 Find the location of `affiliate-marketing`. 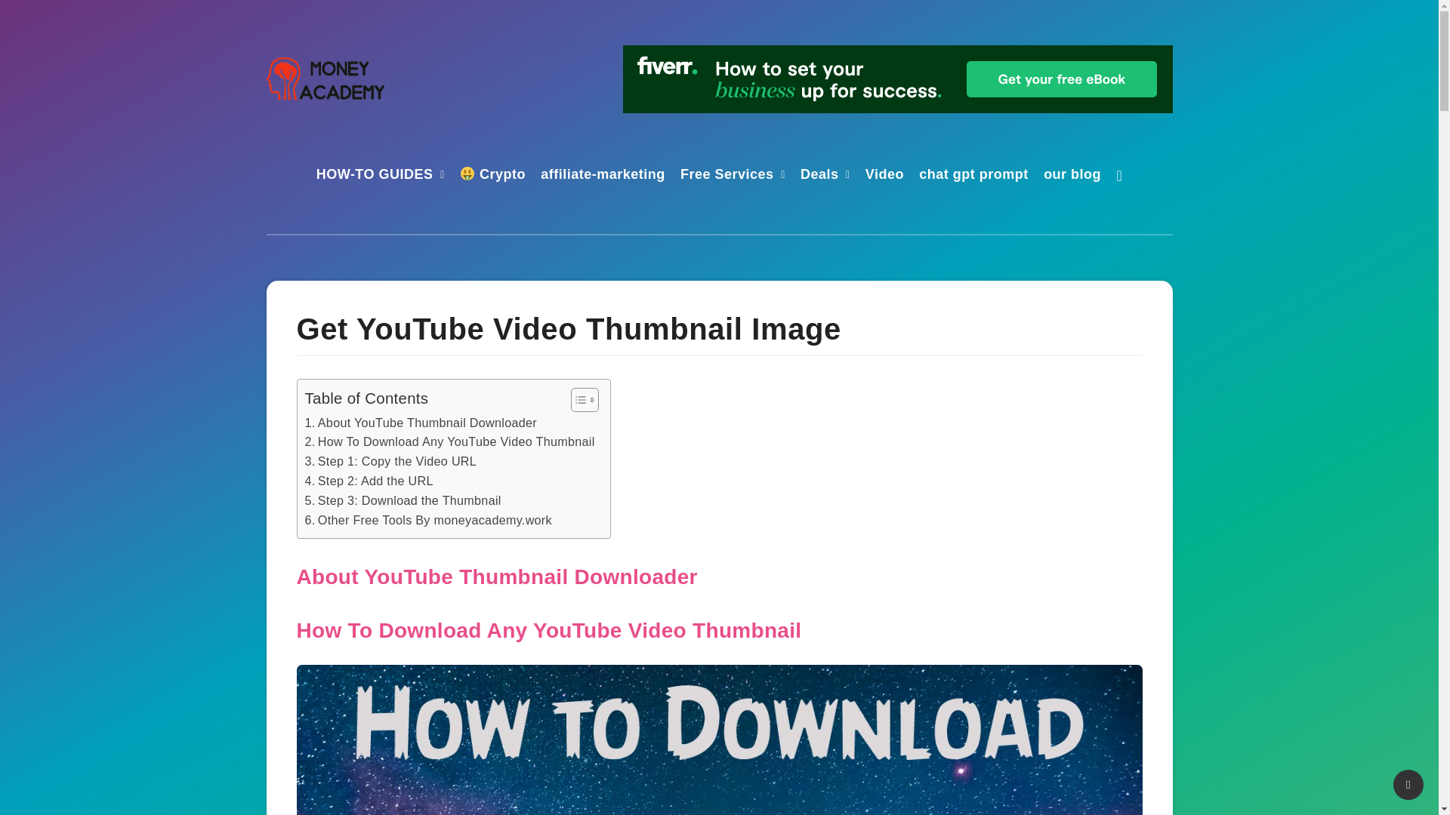

affiliate-marketing is located at coordinates (603, 177).